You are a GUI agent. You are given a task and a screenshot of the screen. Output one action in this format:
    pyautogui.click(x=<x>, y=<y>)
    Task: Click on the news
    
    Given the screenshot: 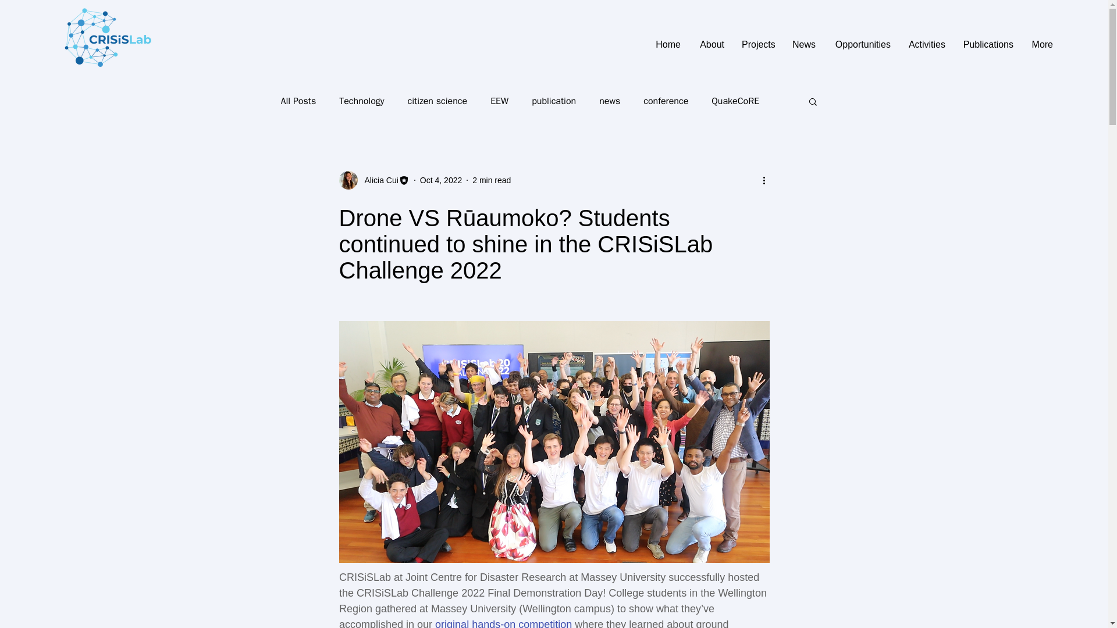 What is the action you would take?
    pyautogui.click(x=609, y=101)
    